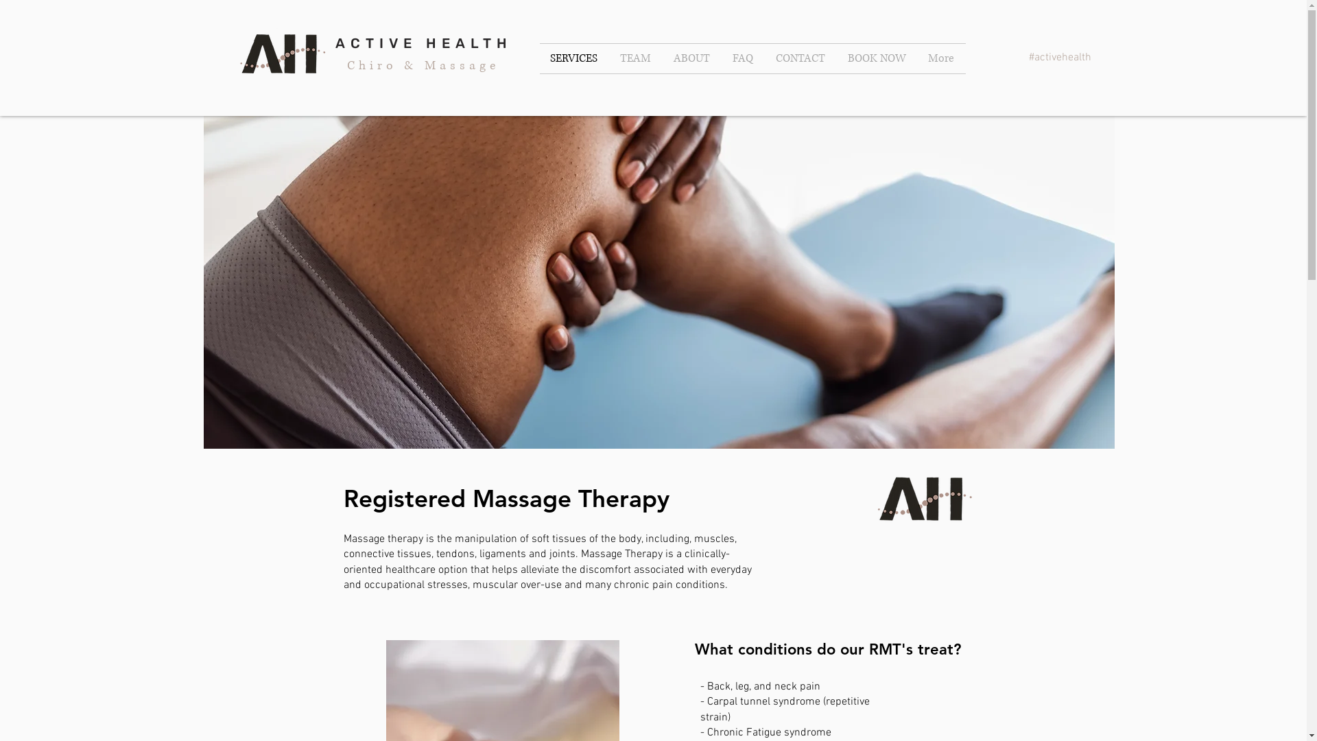 The image size is (1317, 741). What do you see at coordinates (801, 59) in the screenshot?
I see `CONTACT` at bounding box center [801, 59].